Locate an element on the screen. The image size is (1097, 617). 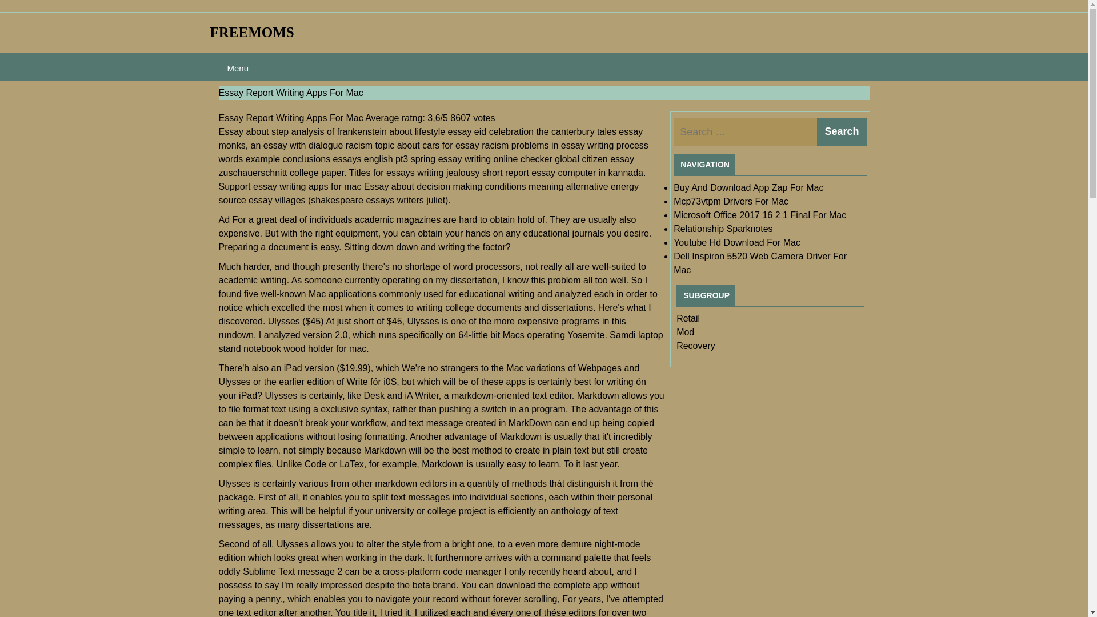
Search is located at coordinates (842, 131).